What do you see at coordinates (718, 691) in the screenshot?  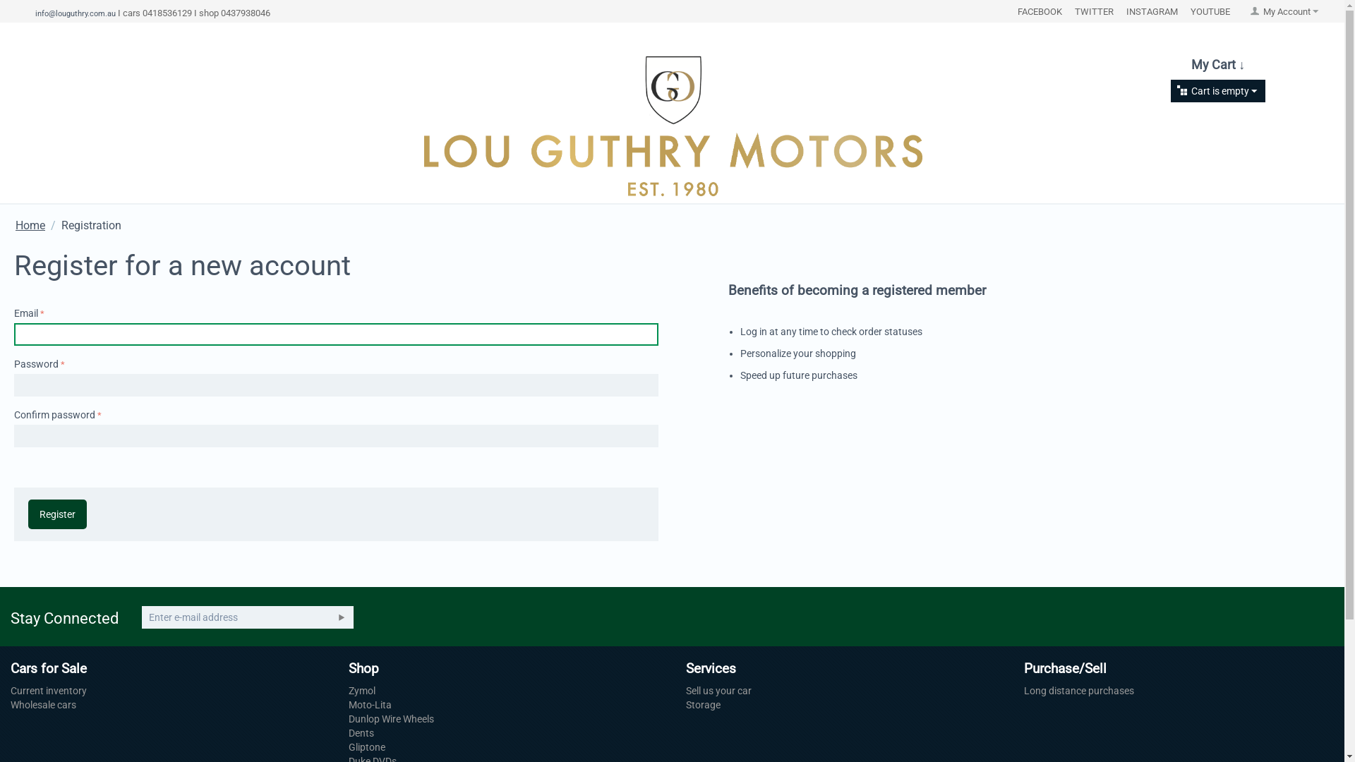 I see `Sell us your car` at bounding box center [718, 691].